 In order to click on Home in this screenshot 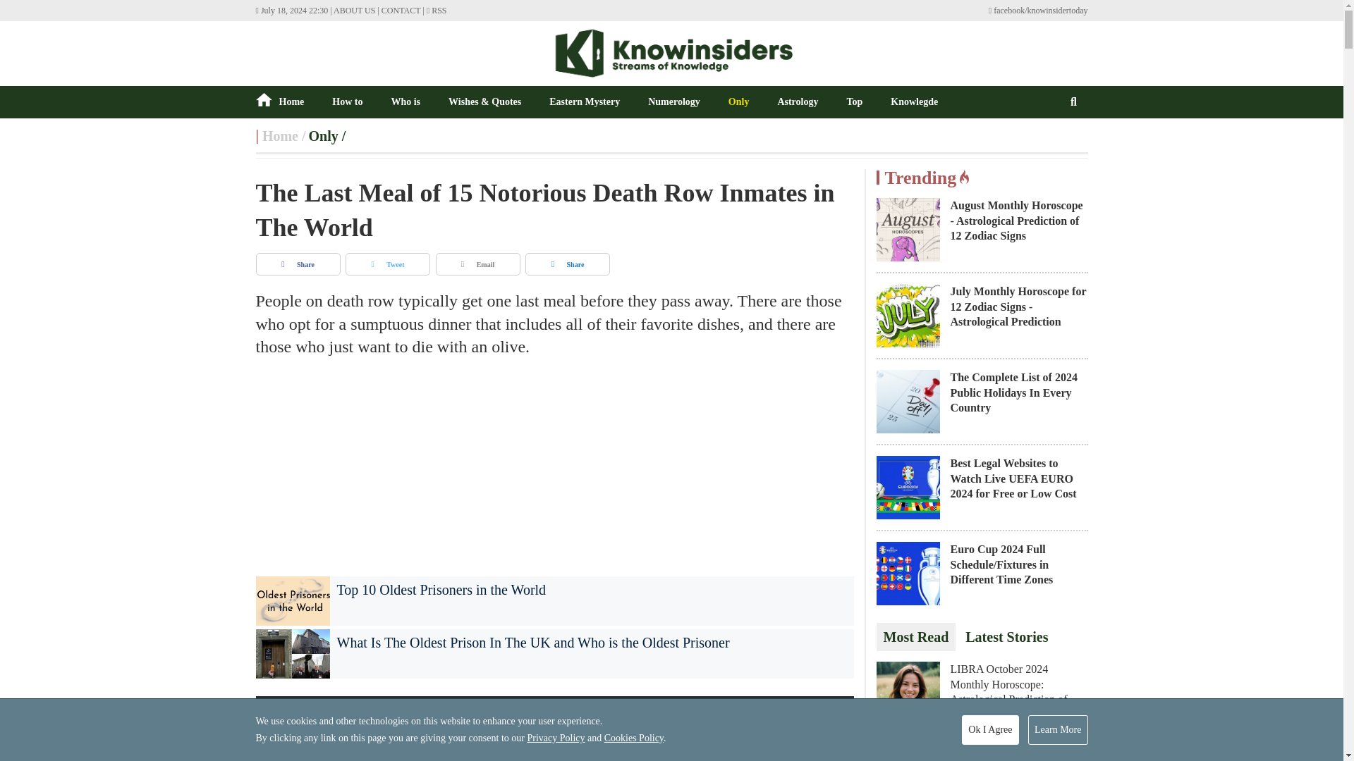, I will do `click(280, 136)`.